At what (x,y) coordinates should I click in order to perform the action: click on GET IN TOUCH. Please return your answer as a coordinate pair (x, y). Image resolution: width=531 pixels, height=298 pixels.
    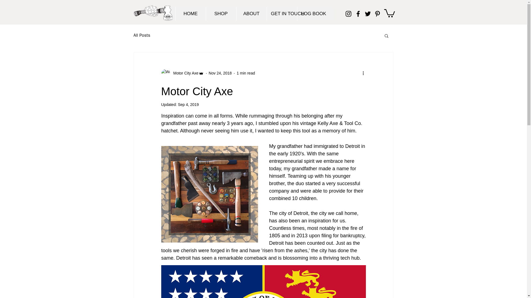
    Looking at the image, I should click on (282, 14).